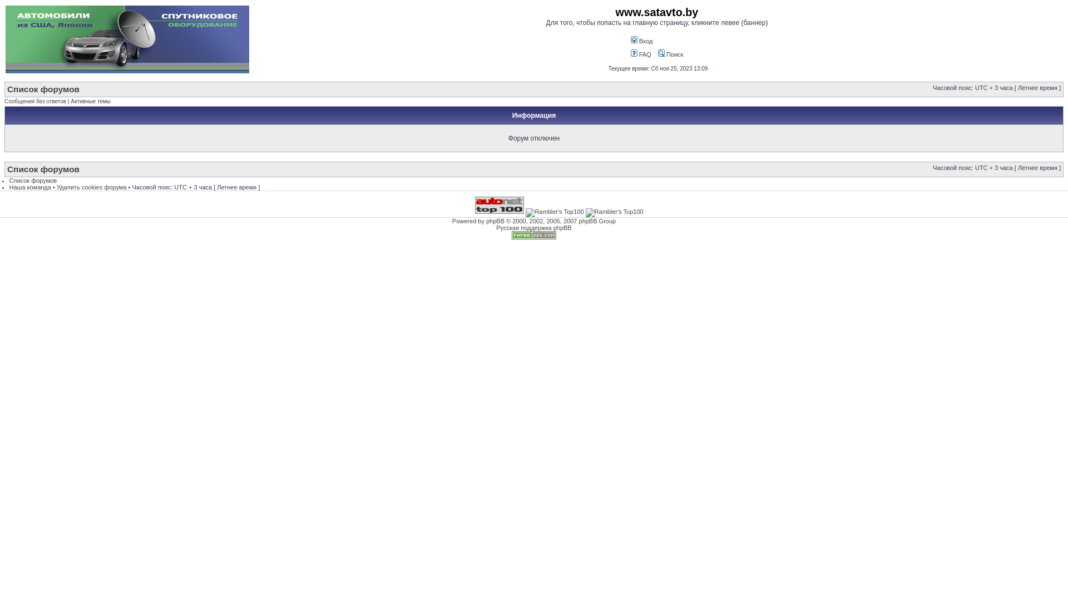 The width and height of the screenshot is (1068, 600). Describe the element at coordinates (641, 54) in the screenshot. I see `FAQ` at that location.